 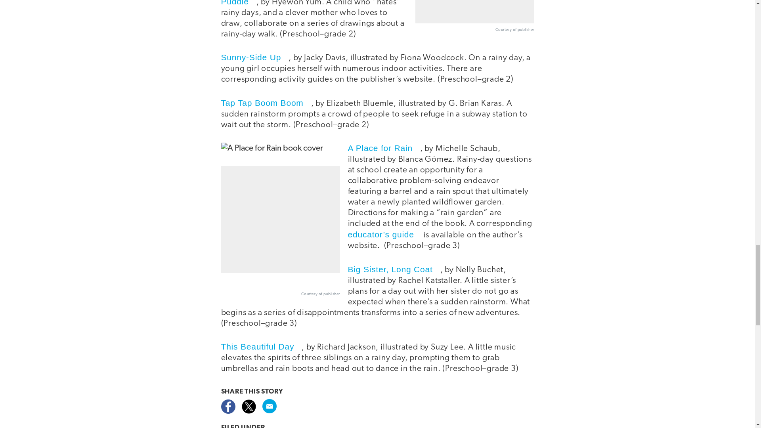 I want to click on Puddle, so click(x=239, y=3).